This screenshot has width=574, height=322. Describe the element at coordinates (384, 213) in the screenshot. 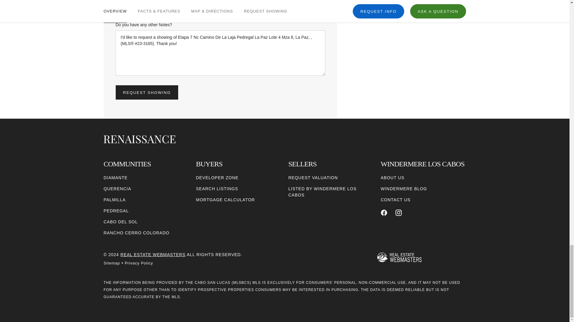

I see `FACEBOOK` at that location.